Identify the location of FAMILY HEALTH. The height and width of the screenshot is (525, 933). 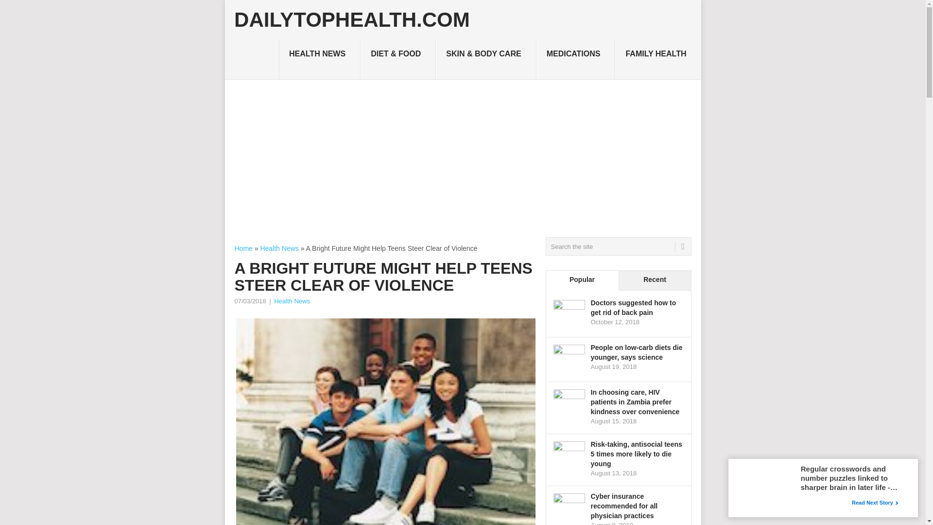
(657, 60).